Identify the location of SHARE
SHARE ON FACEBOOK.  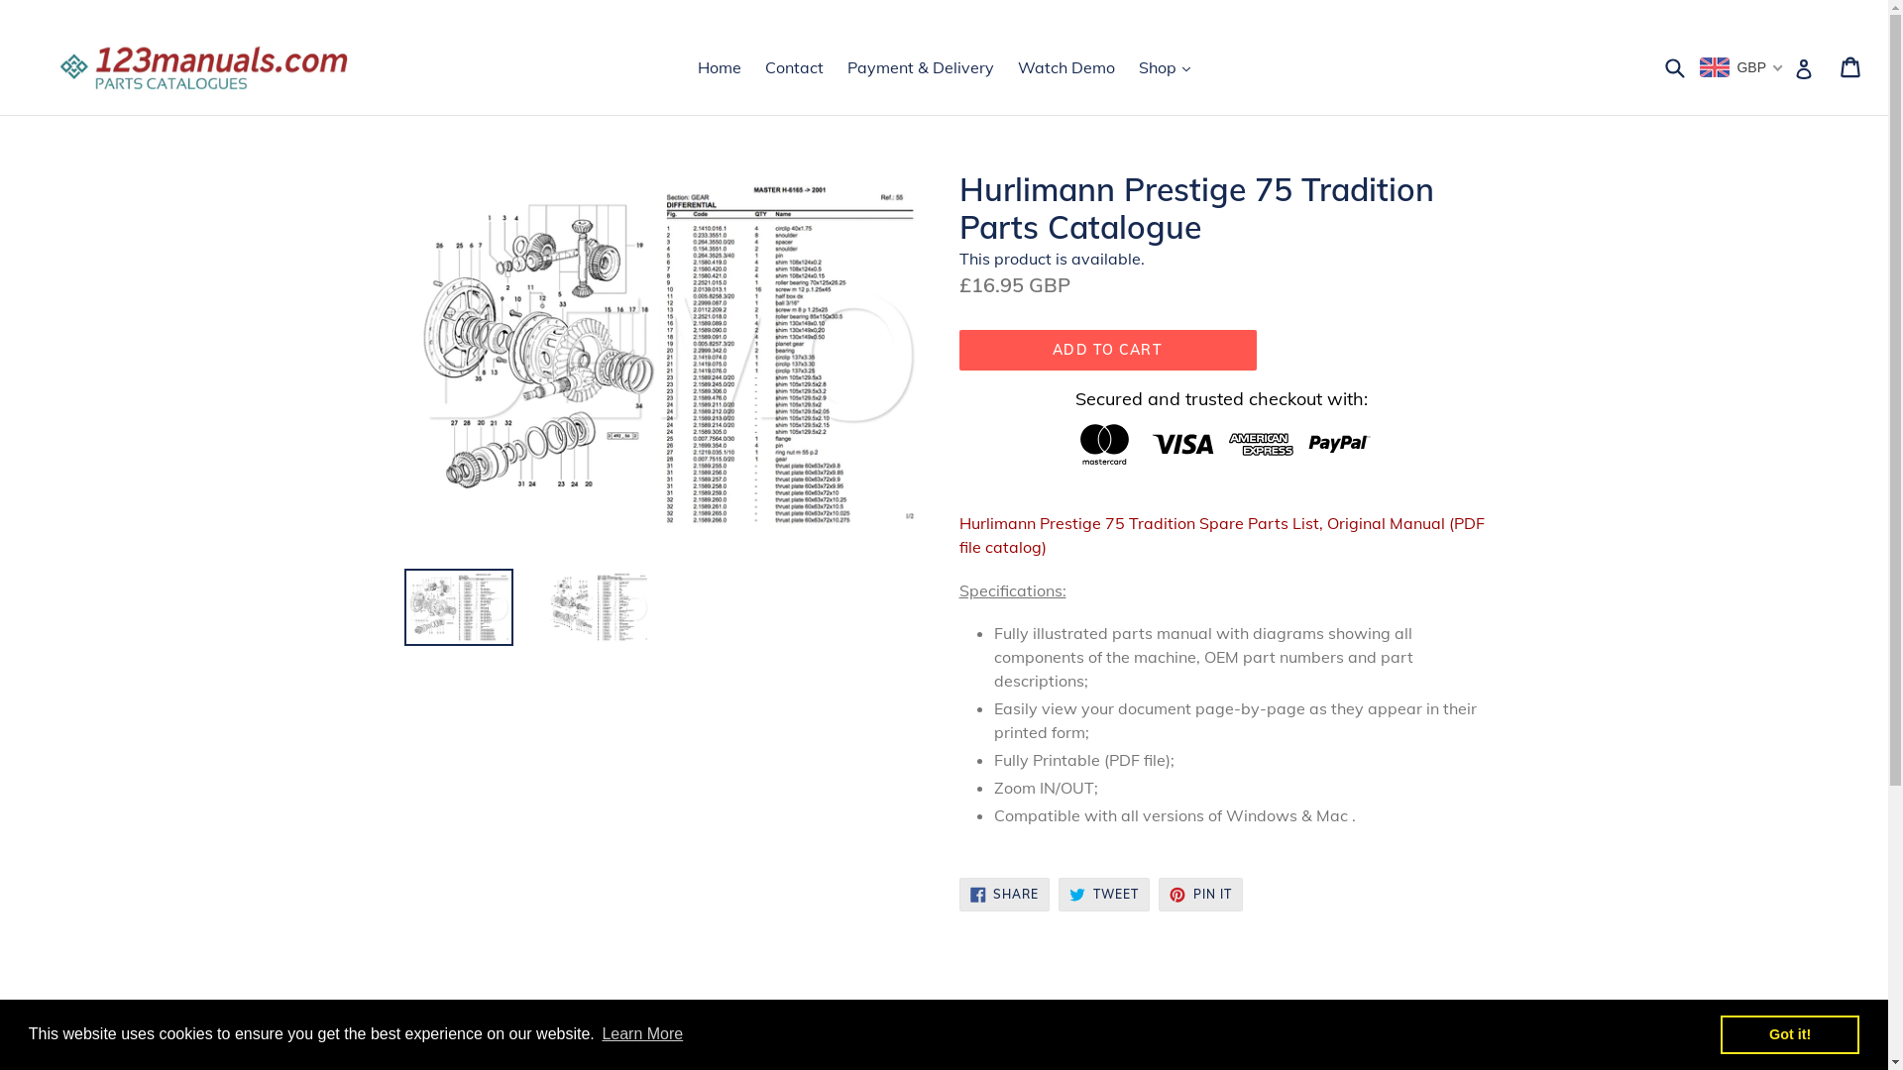
(1005, 895).